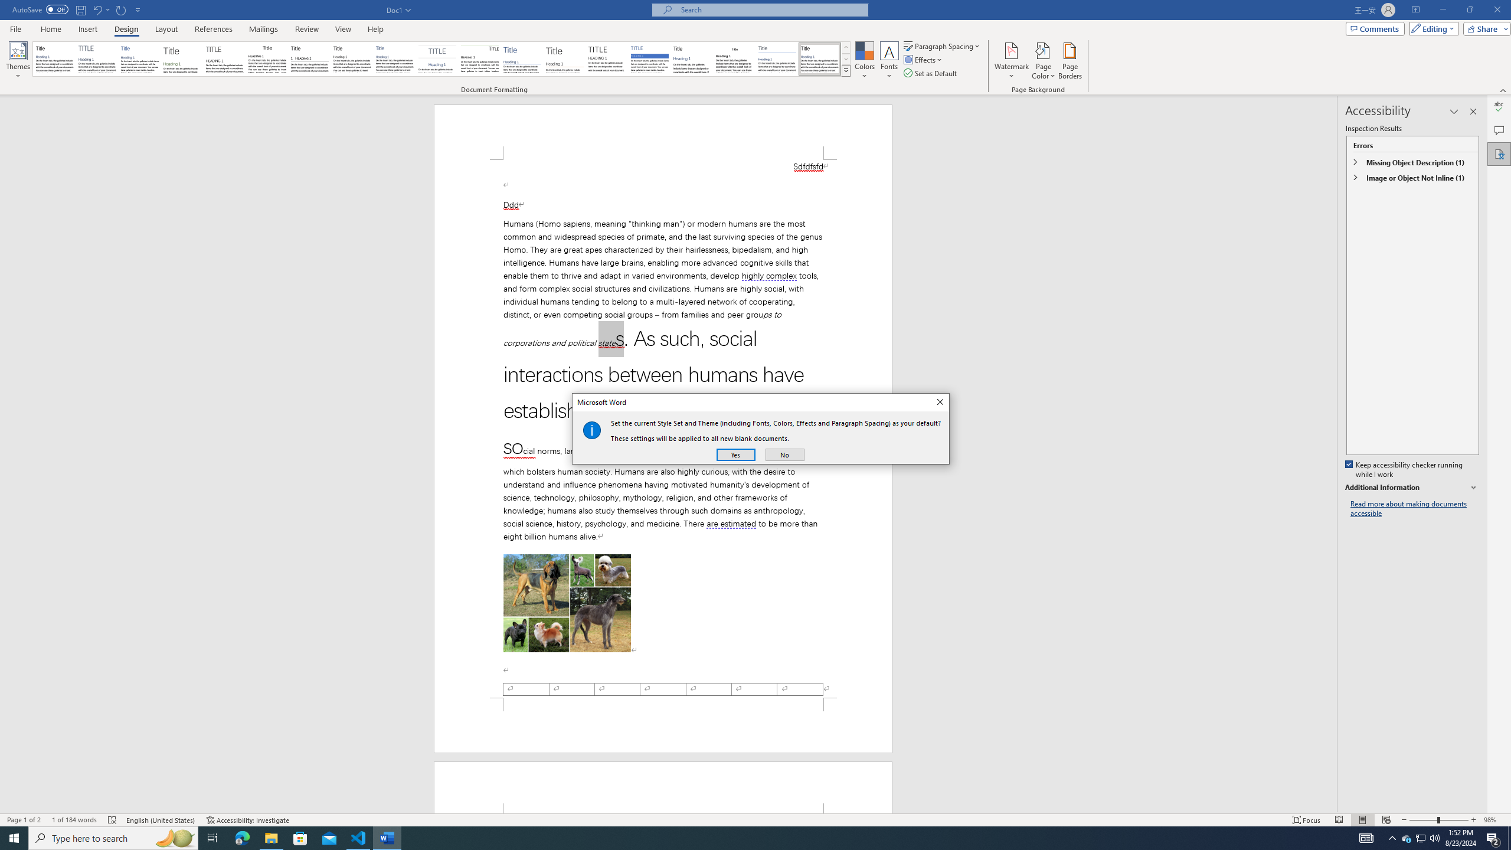 The image size is (1511, 850). Describe the element at coordinates (140, 59) in the screenshot. I see `Basic (Simple)` at that location.